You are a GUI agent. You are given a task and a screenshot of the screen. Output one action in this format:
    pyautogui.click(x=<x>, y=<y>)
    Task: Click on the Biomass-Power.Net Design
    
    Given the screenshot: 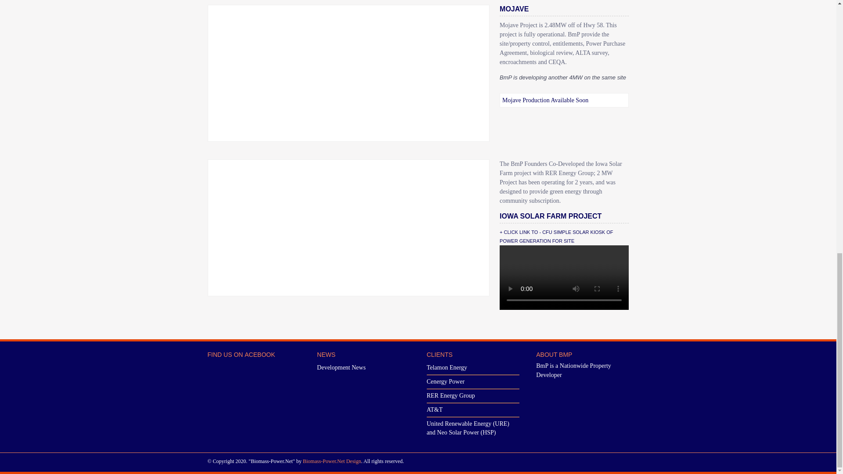 What is the action you would take?
    pyautogui.click(x=332, y=461)
    